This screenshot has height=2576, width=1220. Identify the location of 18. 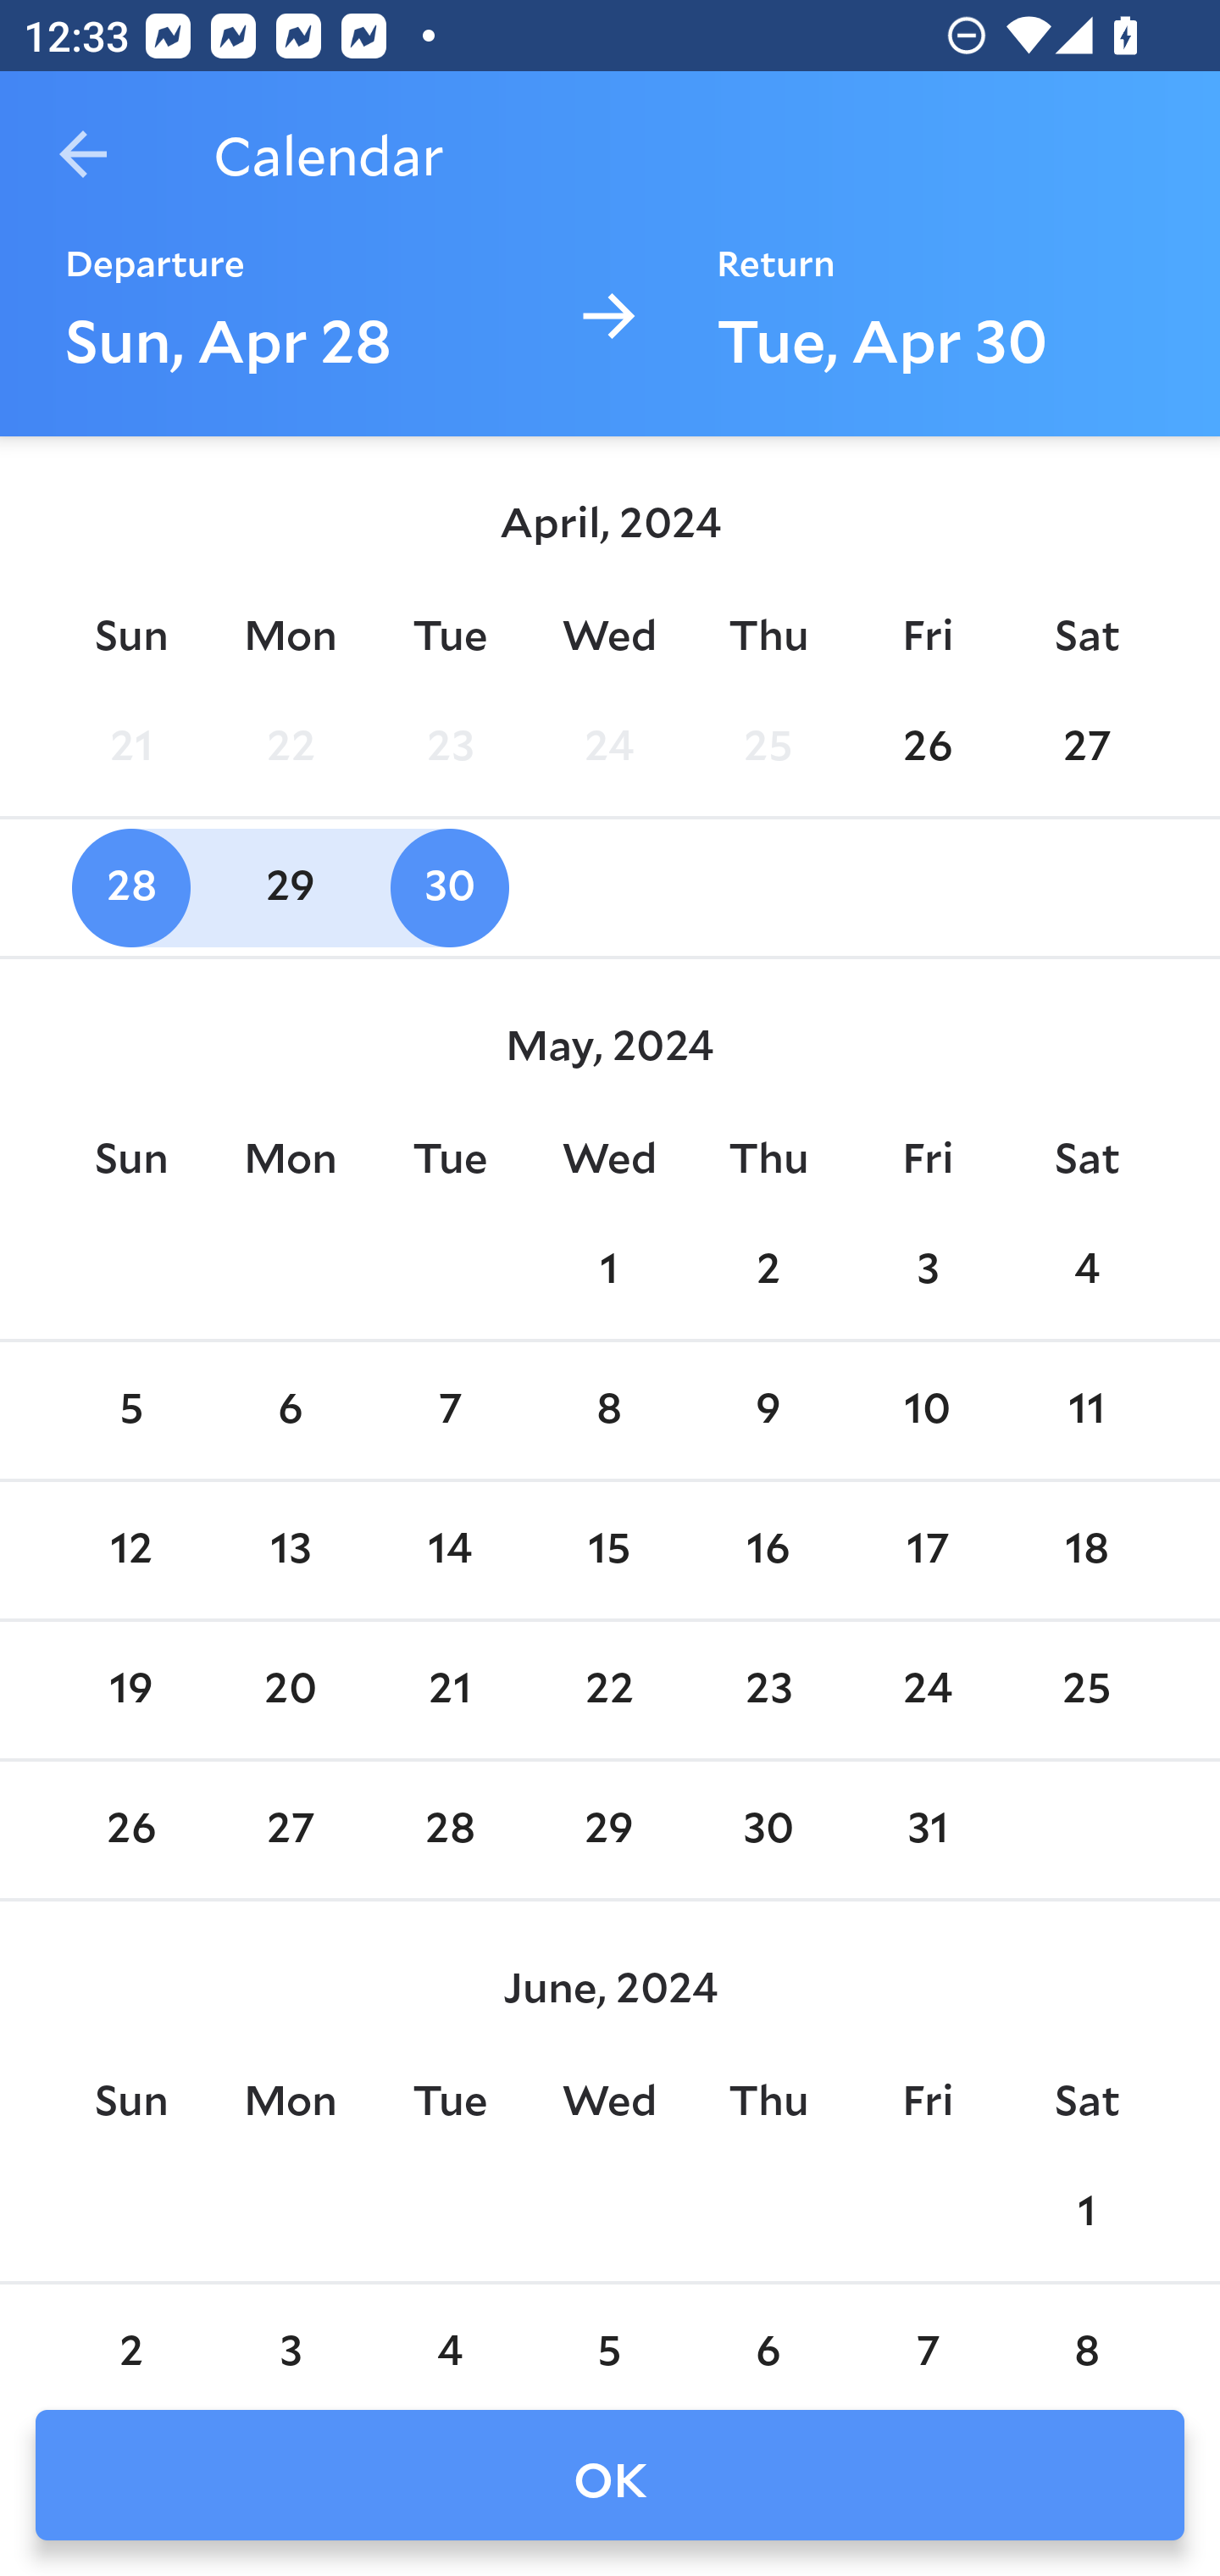
(1086, 1551).